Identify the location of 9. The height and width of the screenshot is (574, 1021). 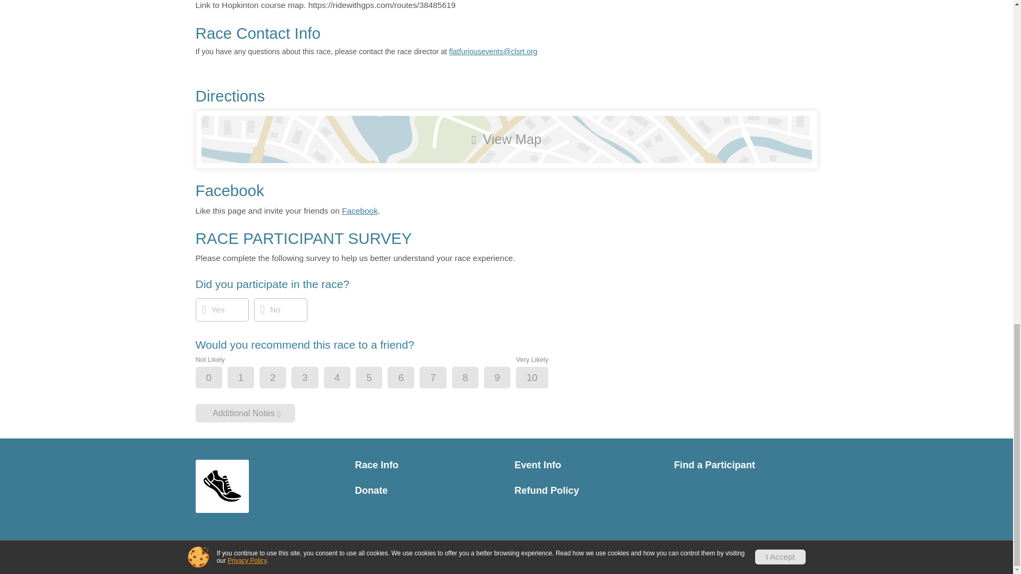
(506, 378).